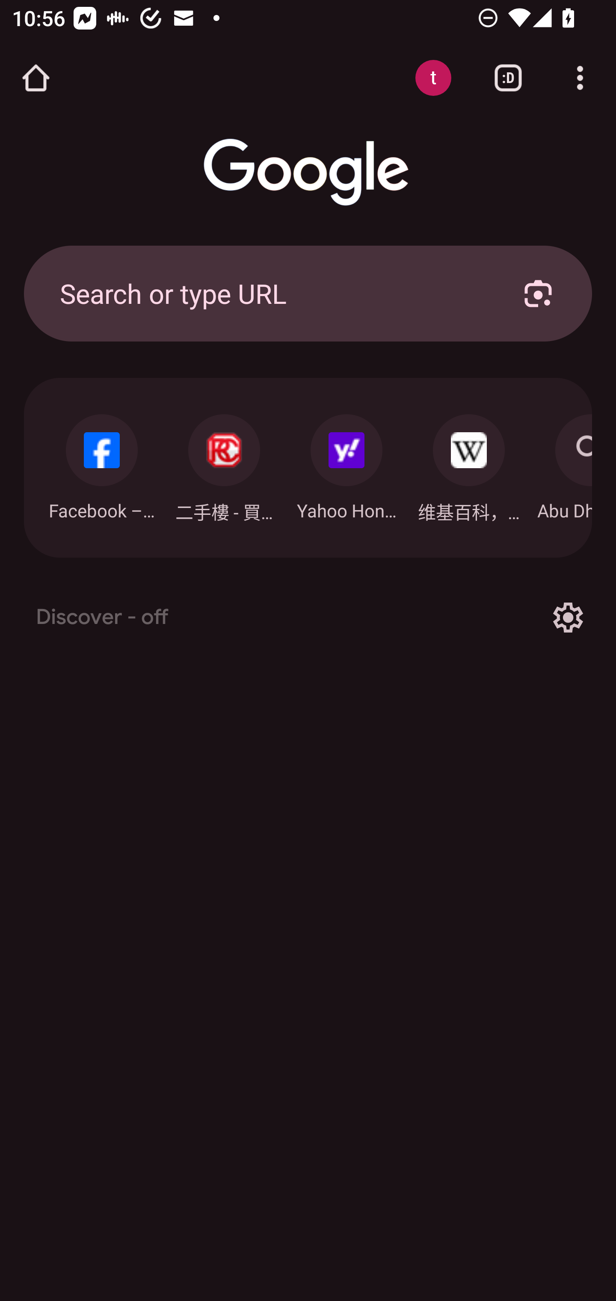 The image size is (616, 1301). Describe the element at coordinates (580, 78) in the screenshot. I see `Customize and control Google Chrome` at that location.